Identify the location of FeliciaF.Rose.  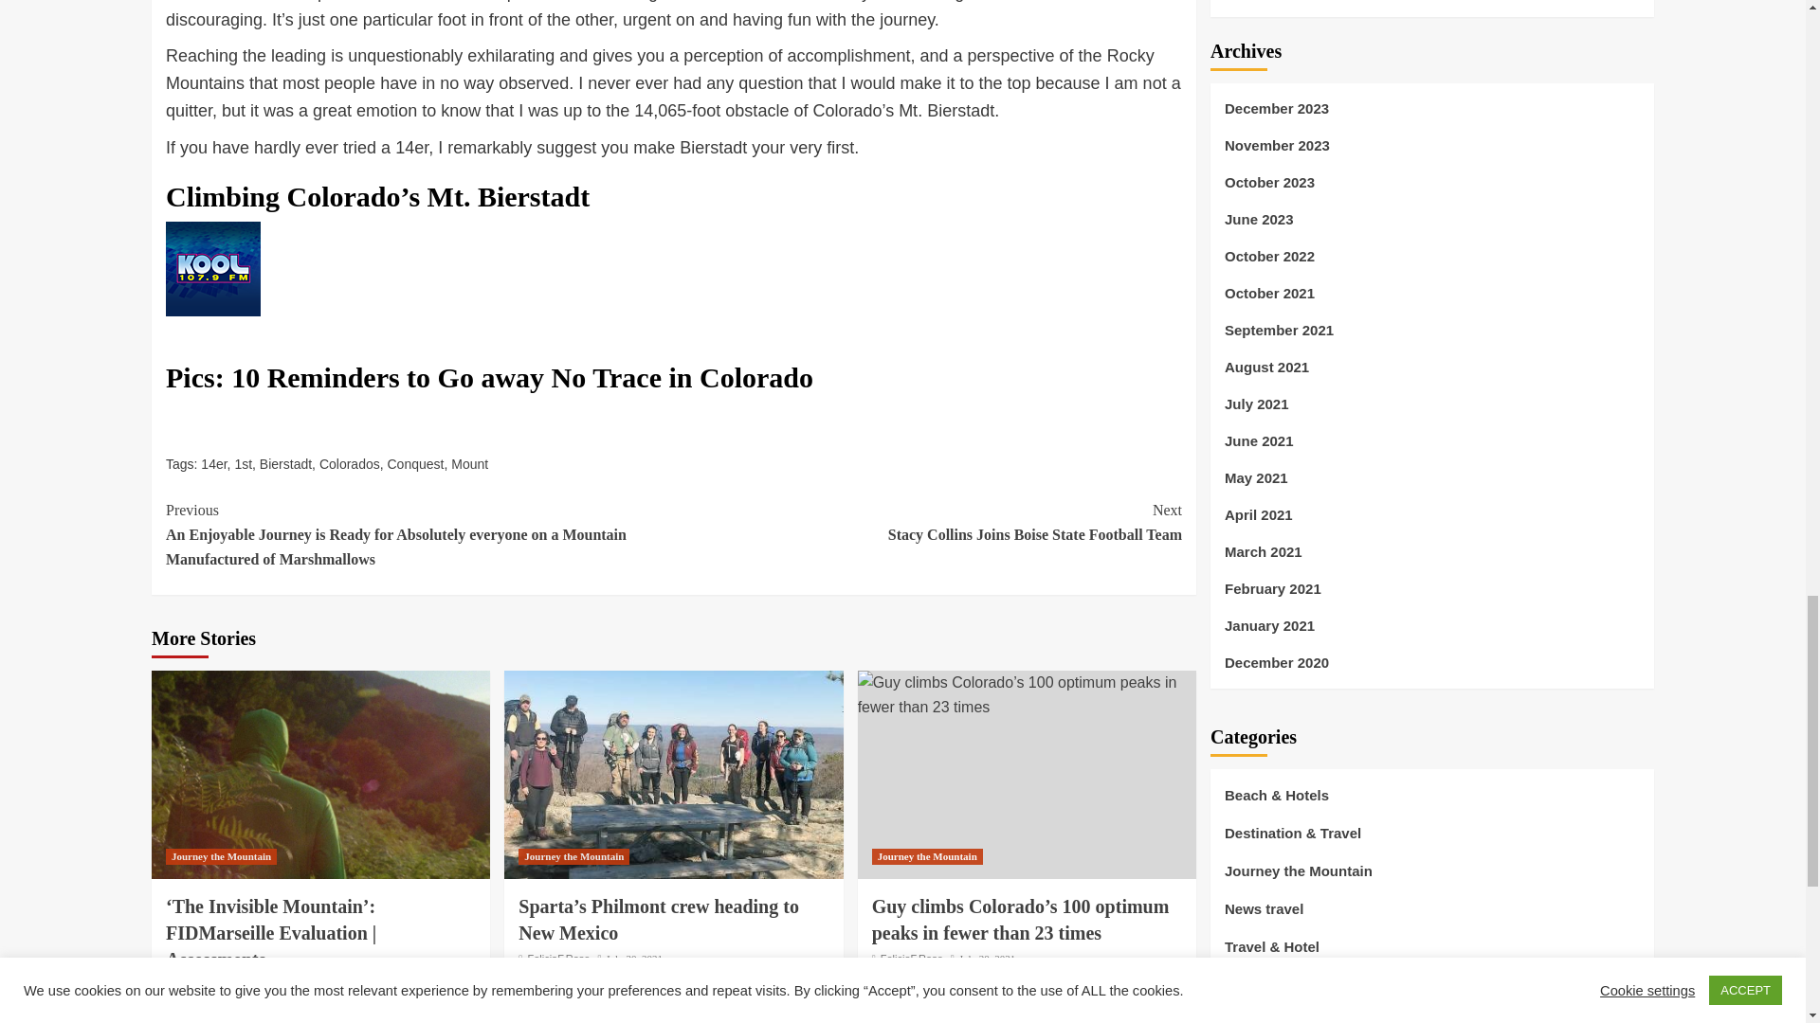
(350, 463).